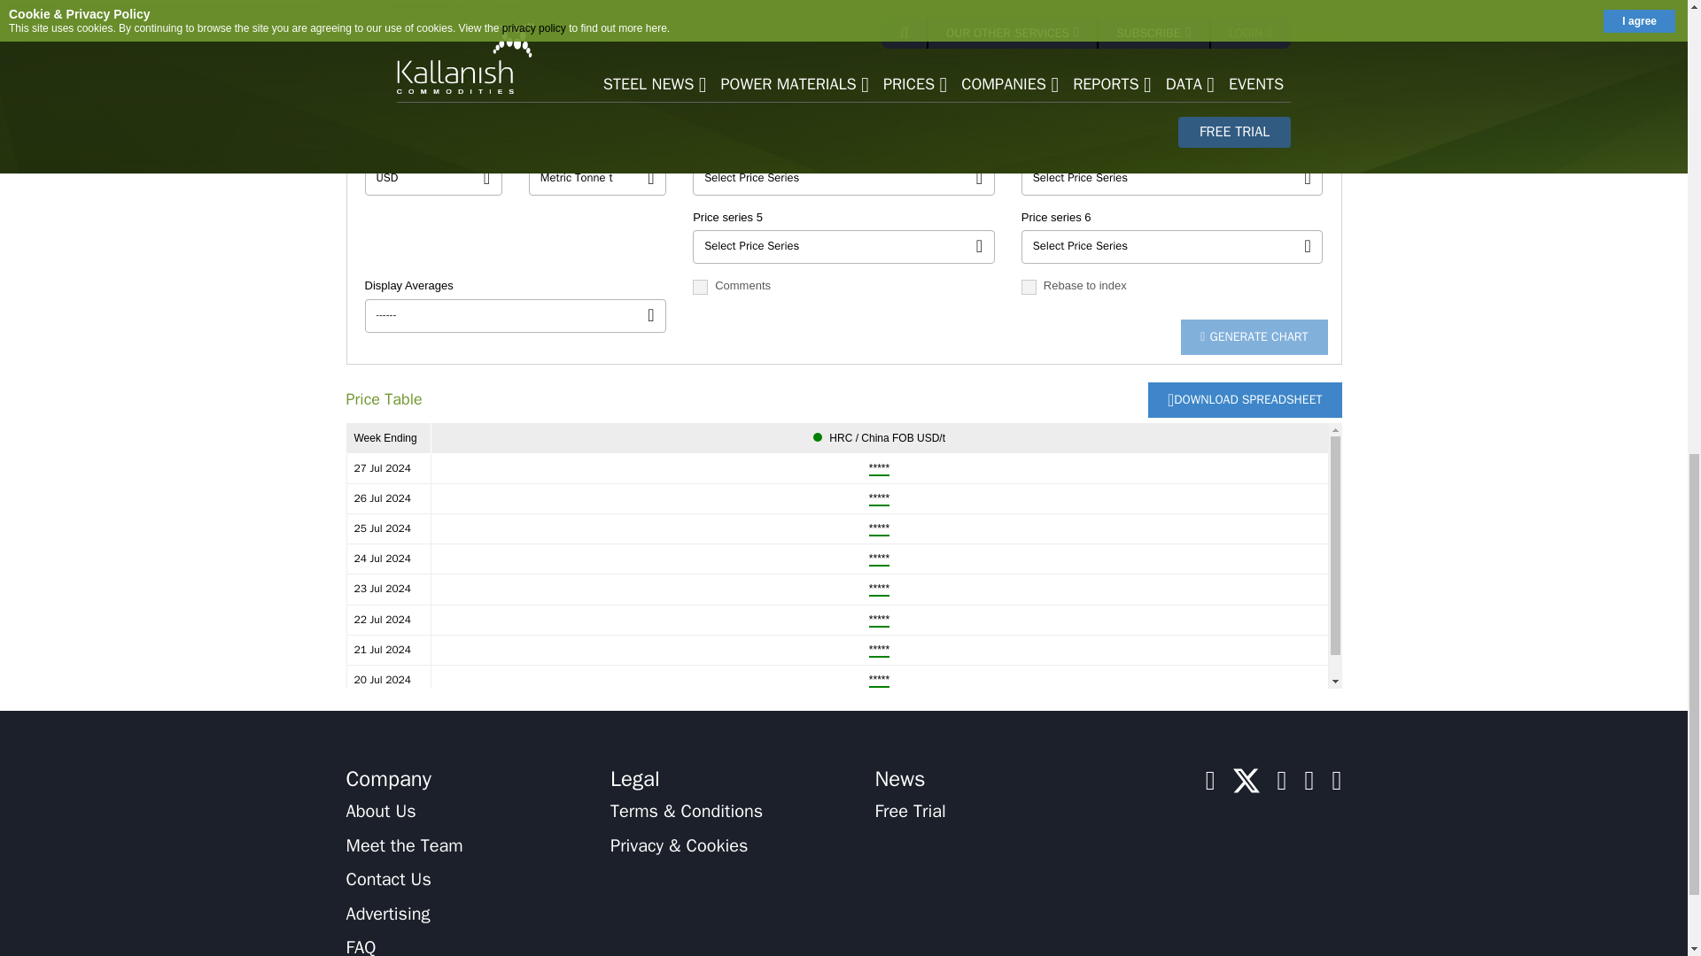  I want to click on Select Price Series, so click(843, 247).